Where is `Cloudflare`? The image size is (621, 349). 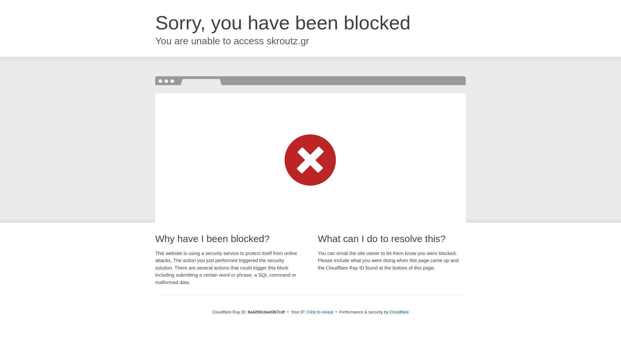 Cloudflare is located at coordinates (399, 312).